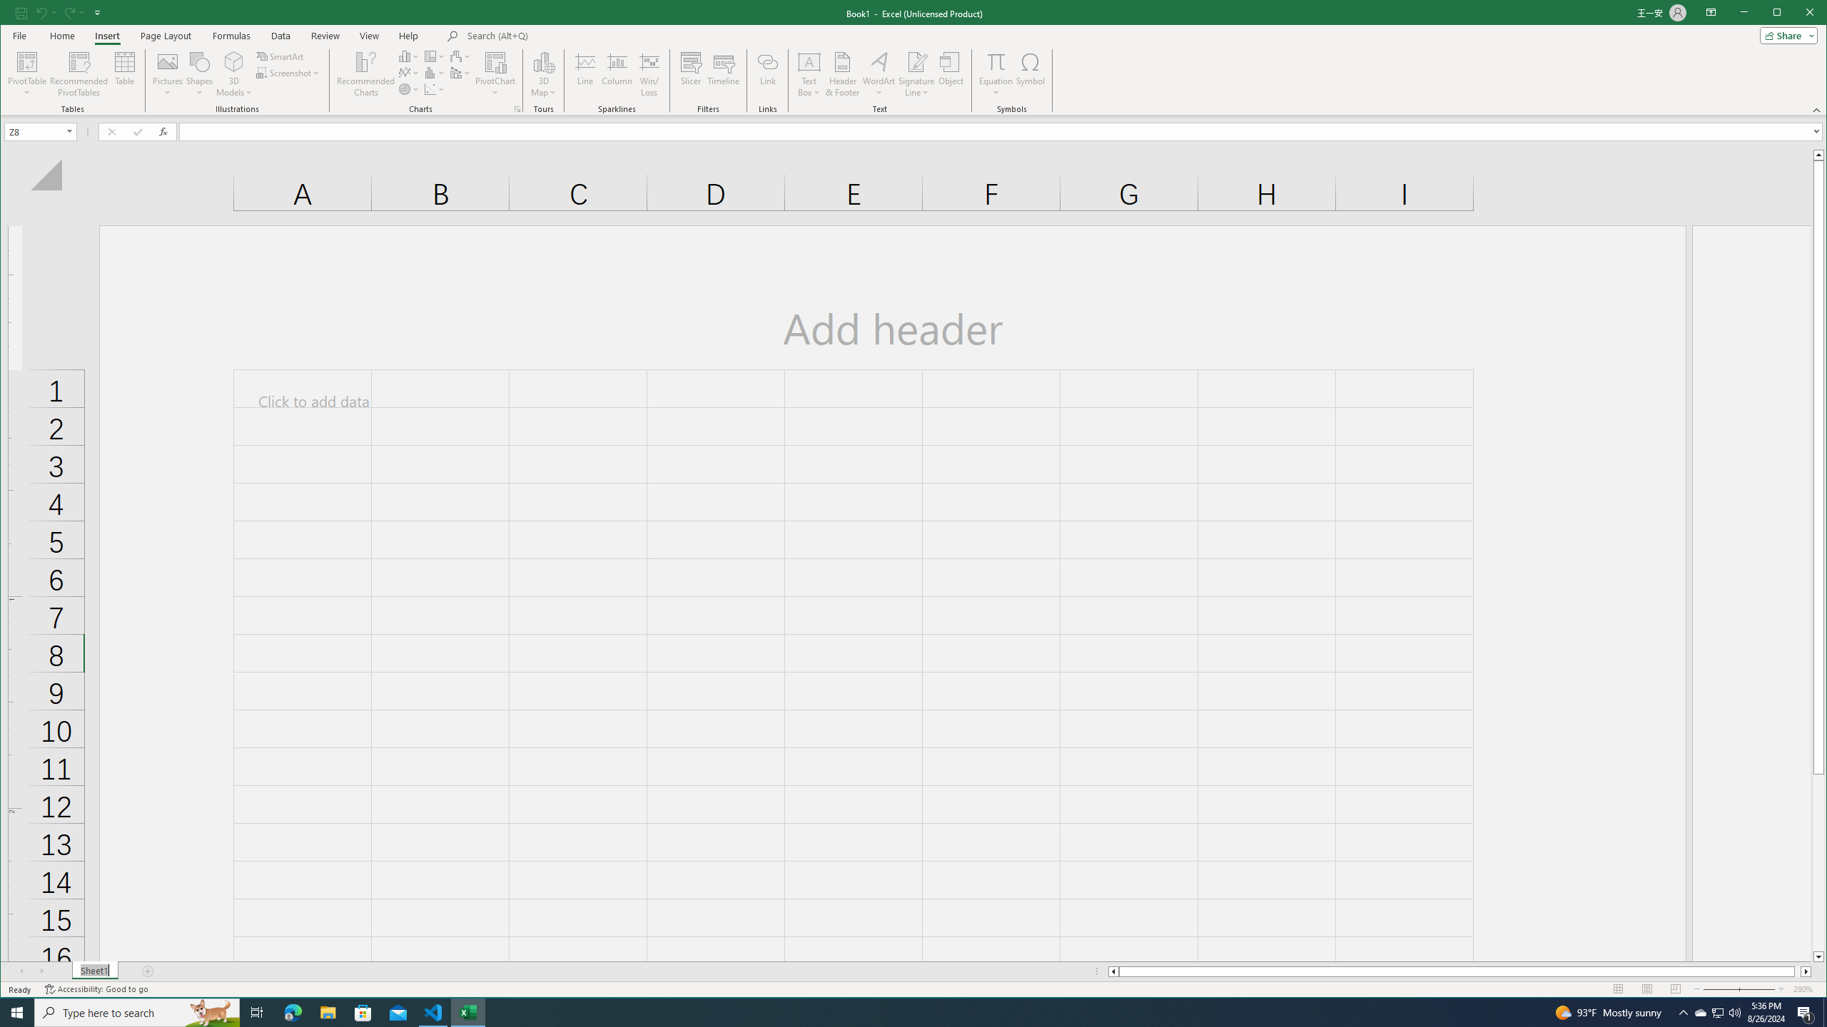 The height and width of the screenshot is (1027, 1827). Describe the element at coordinates (460, 73) in the screenshot. I see `Insert Combo Chart` at that location.